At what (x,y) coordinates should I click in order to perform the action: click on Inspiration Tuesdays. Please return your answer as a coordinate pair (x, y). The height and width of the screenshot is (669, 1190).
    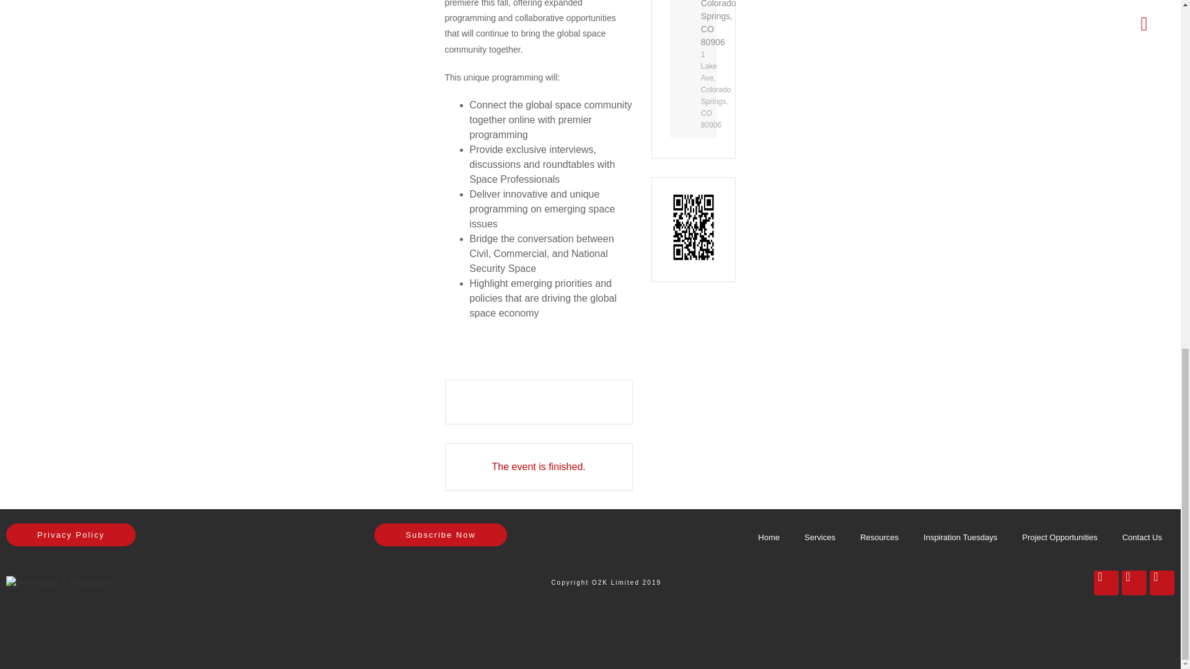
    Looking at the image, I should click on (960, 538).